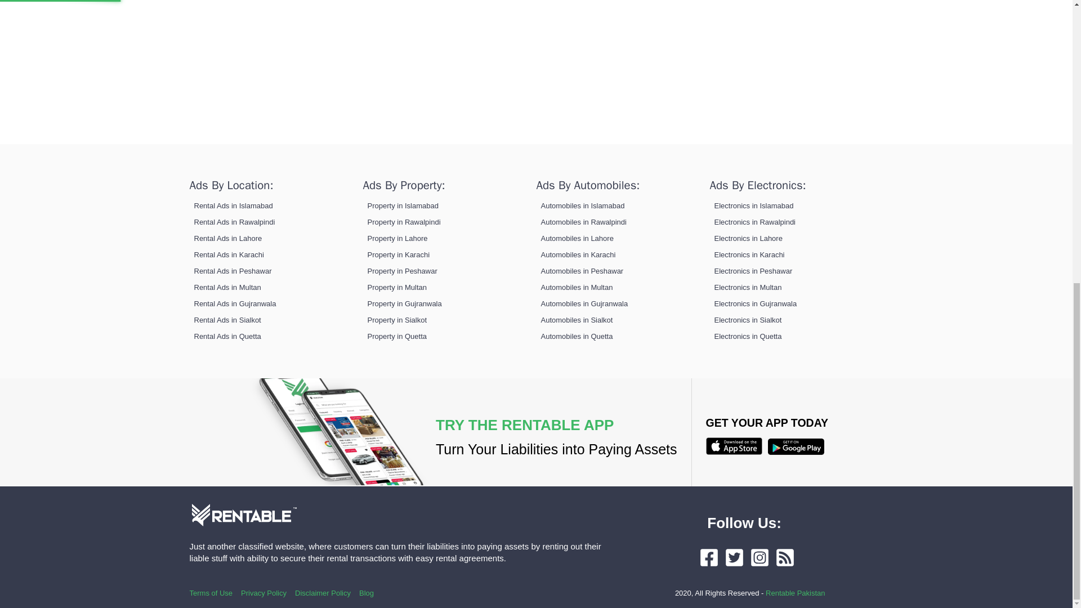 The width and height of the screenshot is (1081, 608). What do you see at coordinates (577, 336) in the screenshot?
I see `Automobiles in Quetta` at bounding box center [577, 336].